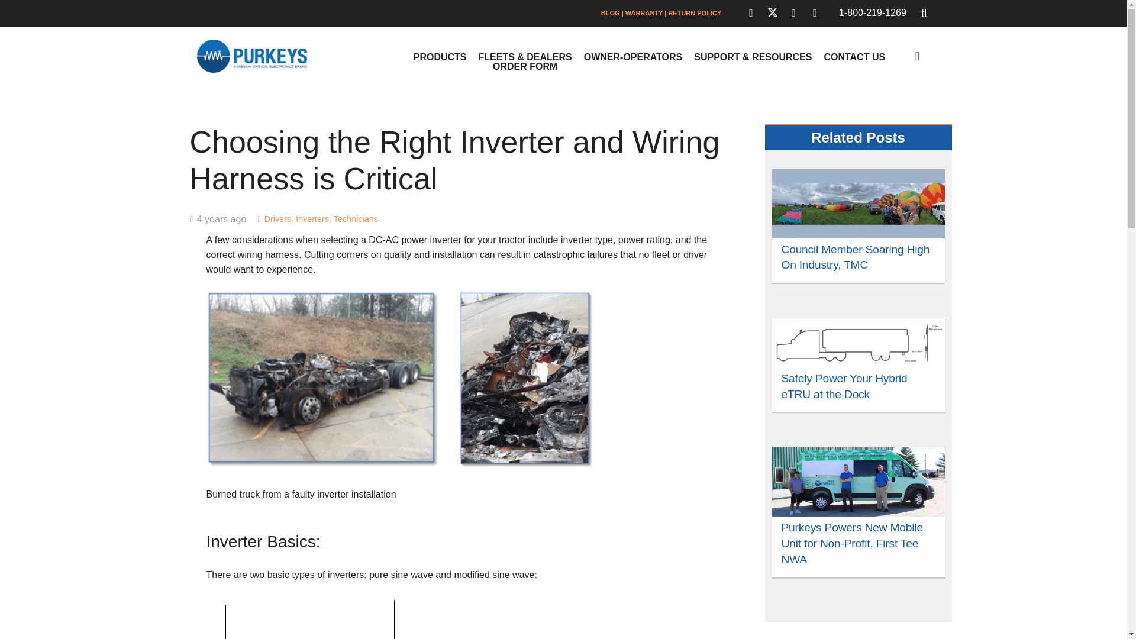 This screenshot has width=1136, height=639. What do you see at coordinates (633, 57) in the screenshot?
I see `OWNER-OPERATORS` at bounding box center [633, 57].